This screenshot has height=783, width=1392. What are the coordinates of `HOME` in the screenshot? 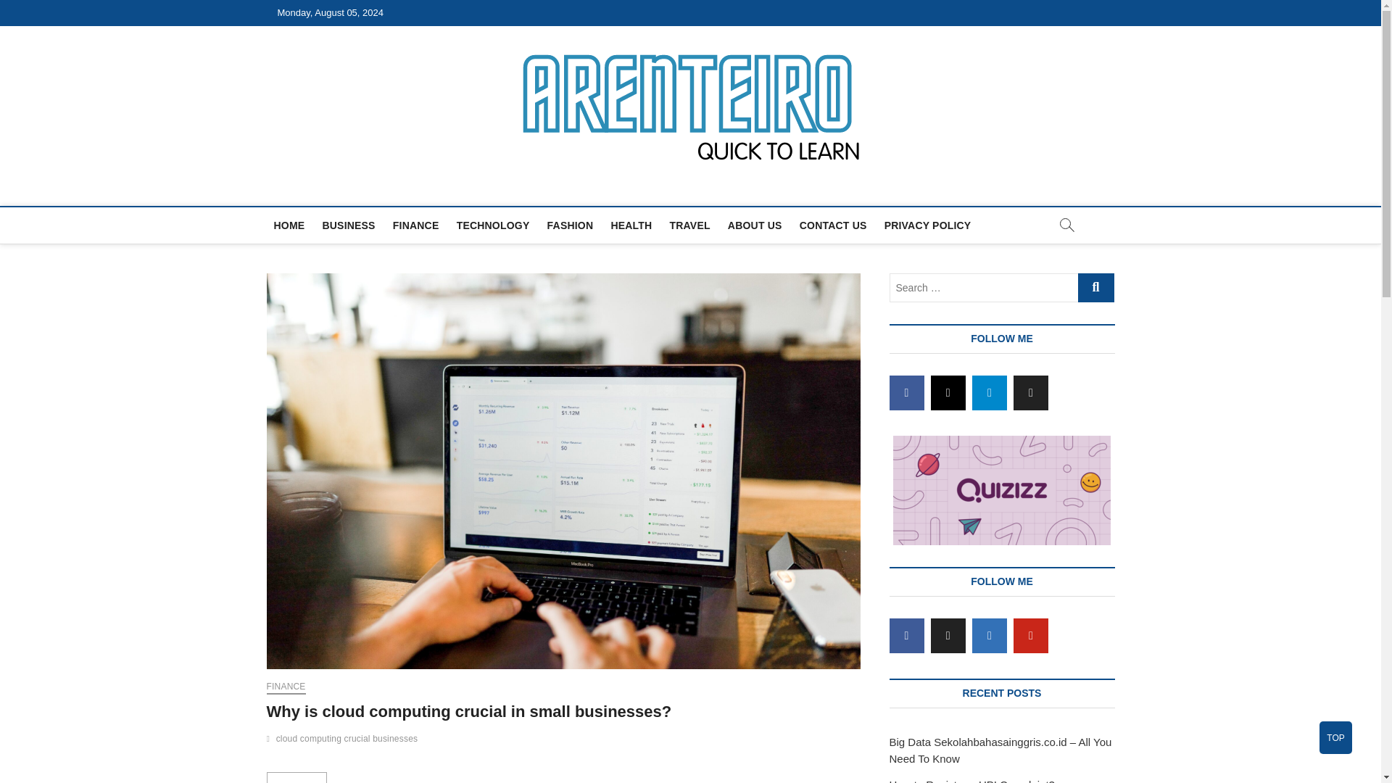 It's located at (289, 225).